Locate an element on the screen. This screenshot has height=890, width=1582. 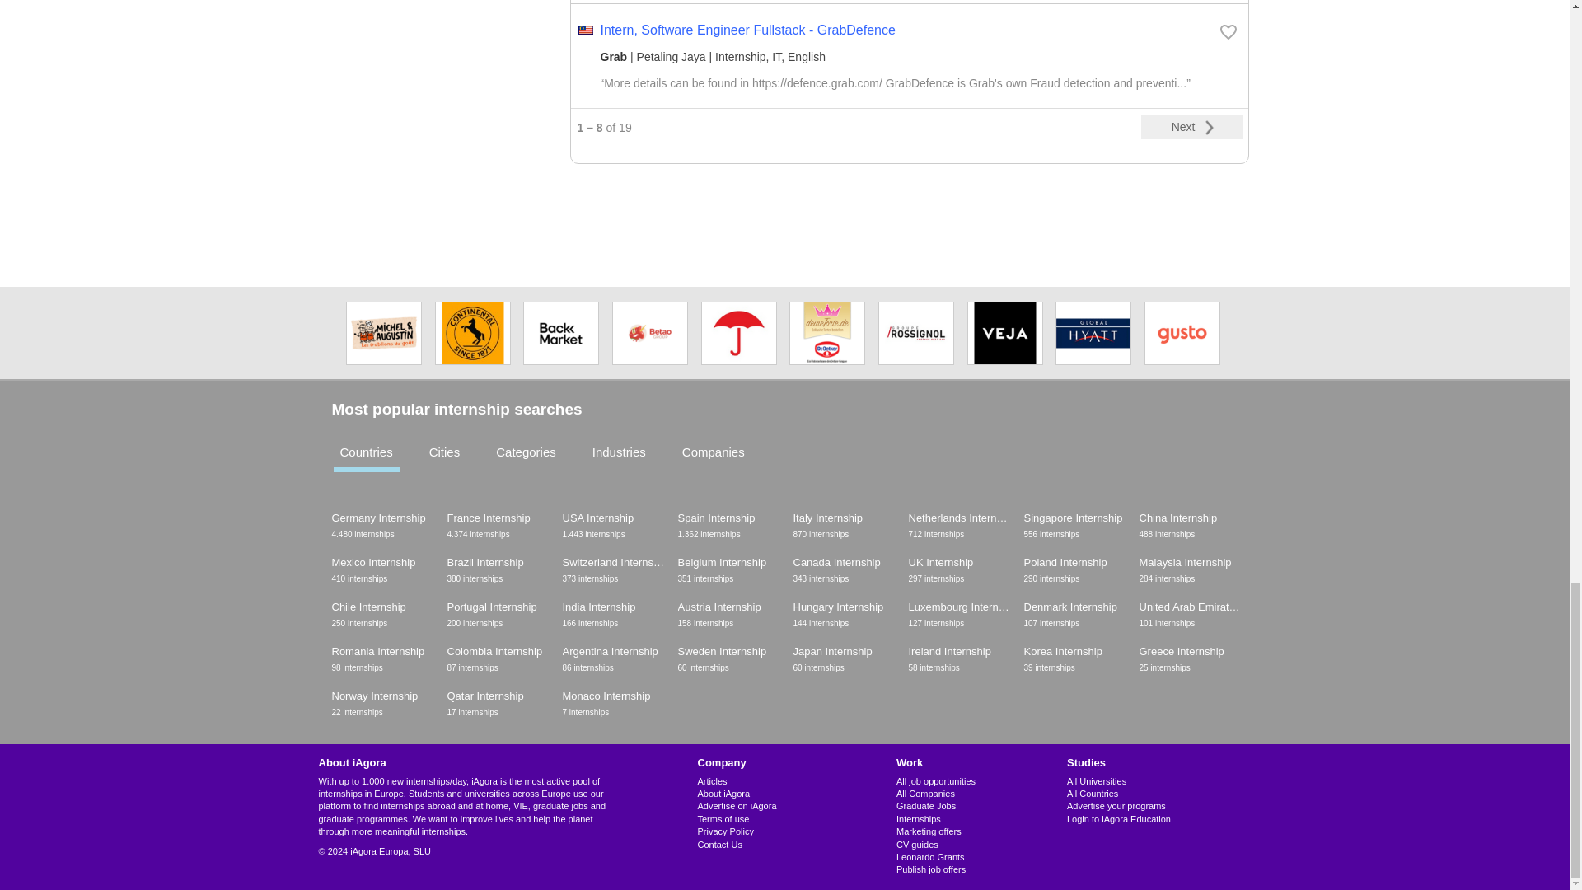
Grab is located at coordinates (1191, 127).